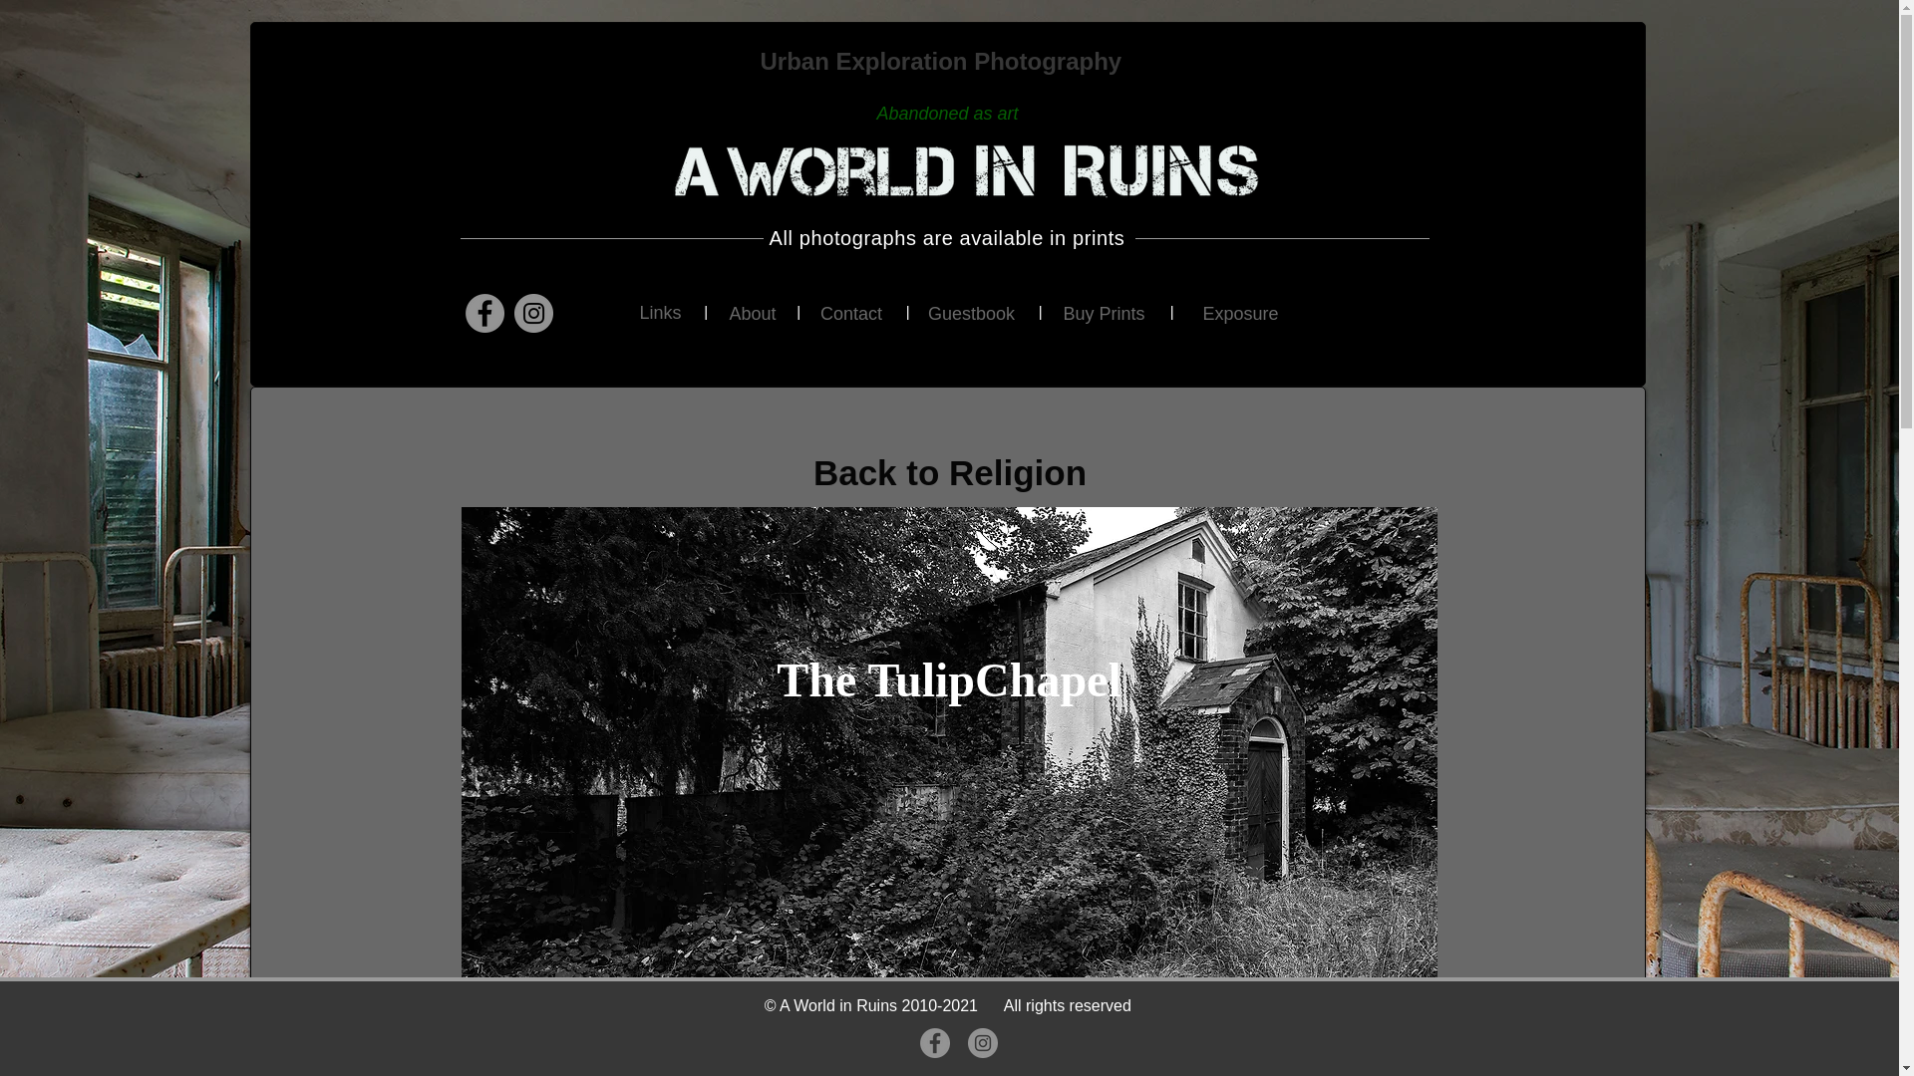 This screenshot has height=1076, width=1914. Describe the element at coordinates (970, 314) in the screenshot. I see `Guestbook` at that location.